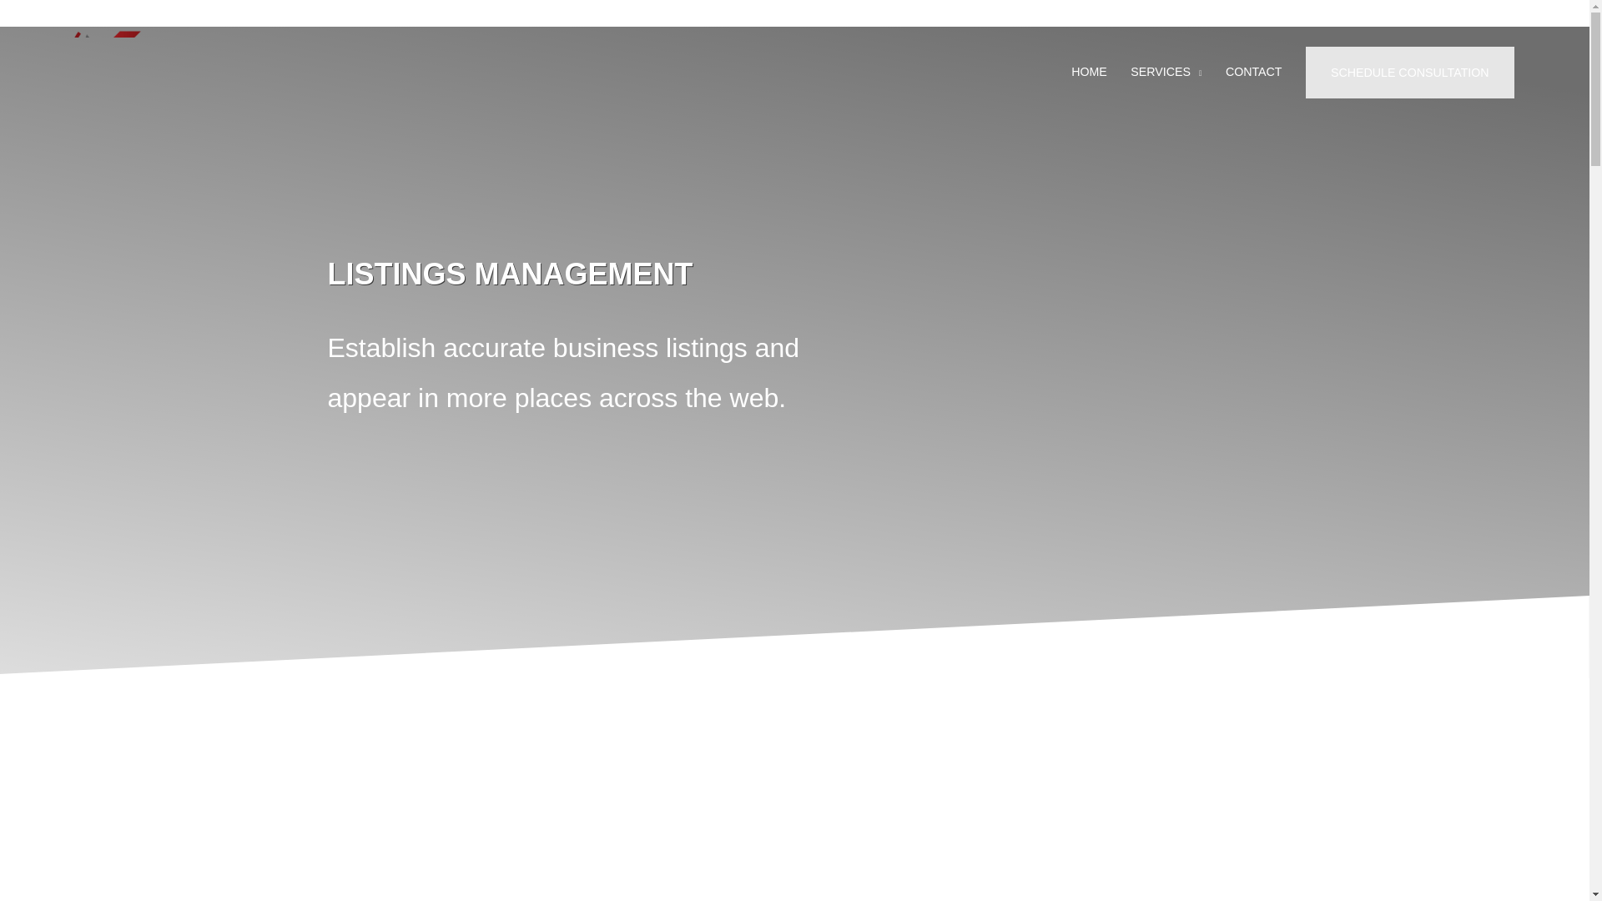 The height and width of the screenshot is (901, 1602). I want to click on SERVICES, so click(1166, 72).